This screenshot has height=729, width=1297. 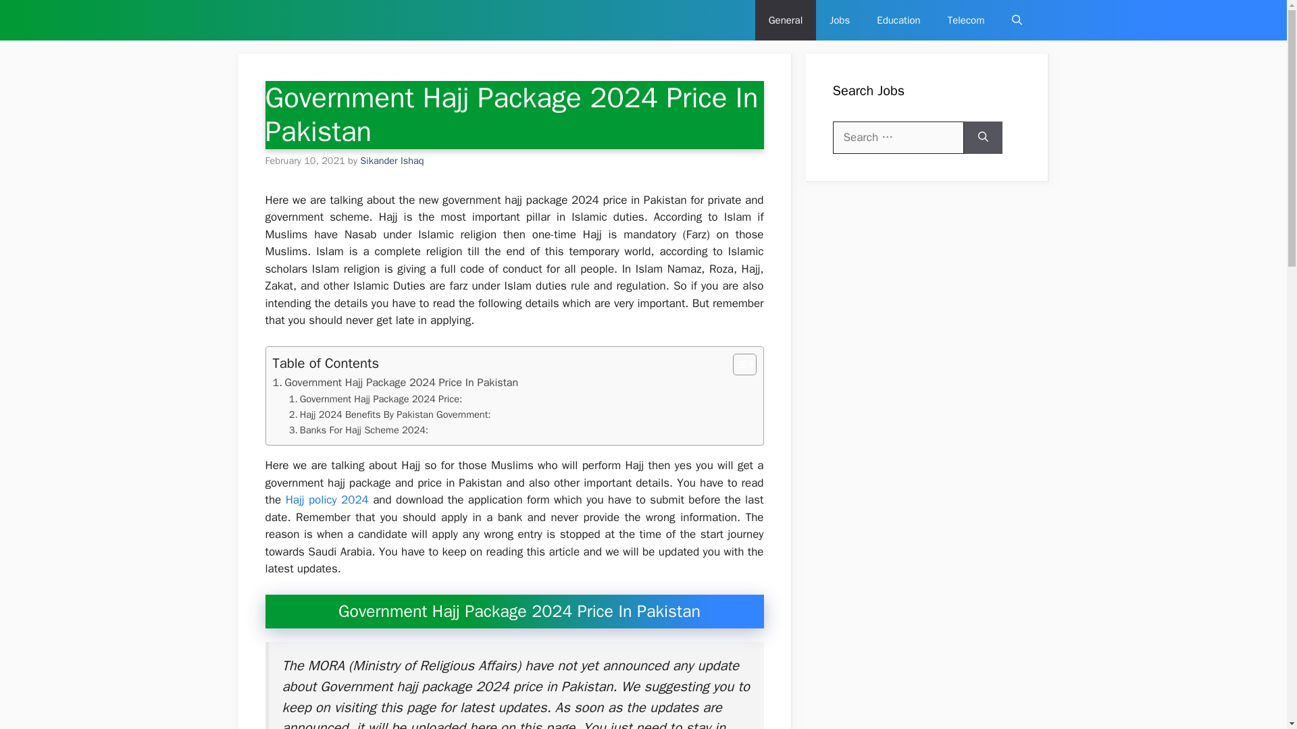 What do you see at coordinates (898, 20) in the screenshot?
I see `Education` at bounding box center [898, 20].